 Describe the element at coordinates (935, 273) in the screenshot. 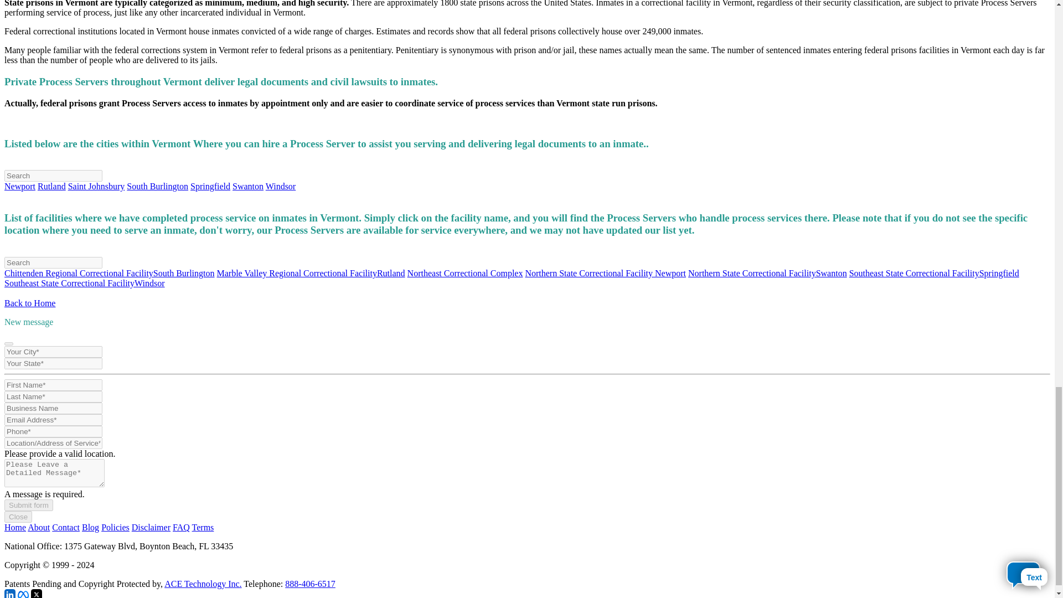

I see `Southeast State Correctional FacilitySpringfield` at that location.